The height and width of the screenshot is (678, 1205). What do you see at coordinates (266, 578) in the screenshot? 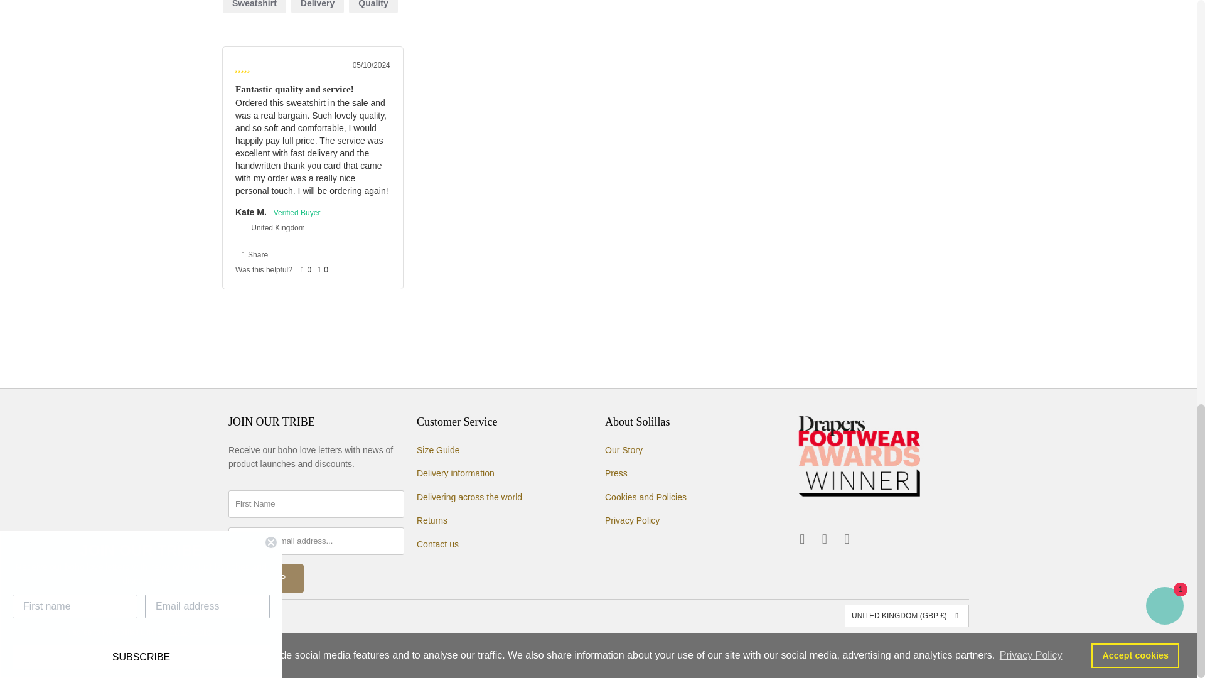
I see `Sign Up` at bounding box center [266, 578].